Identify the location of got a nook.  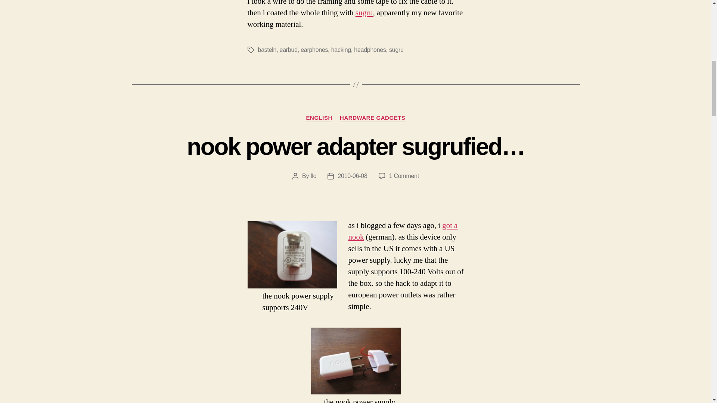
(403, 231).